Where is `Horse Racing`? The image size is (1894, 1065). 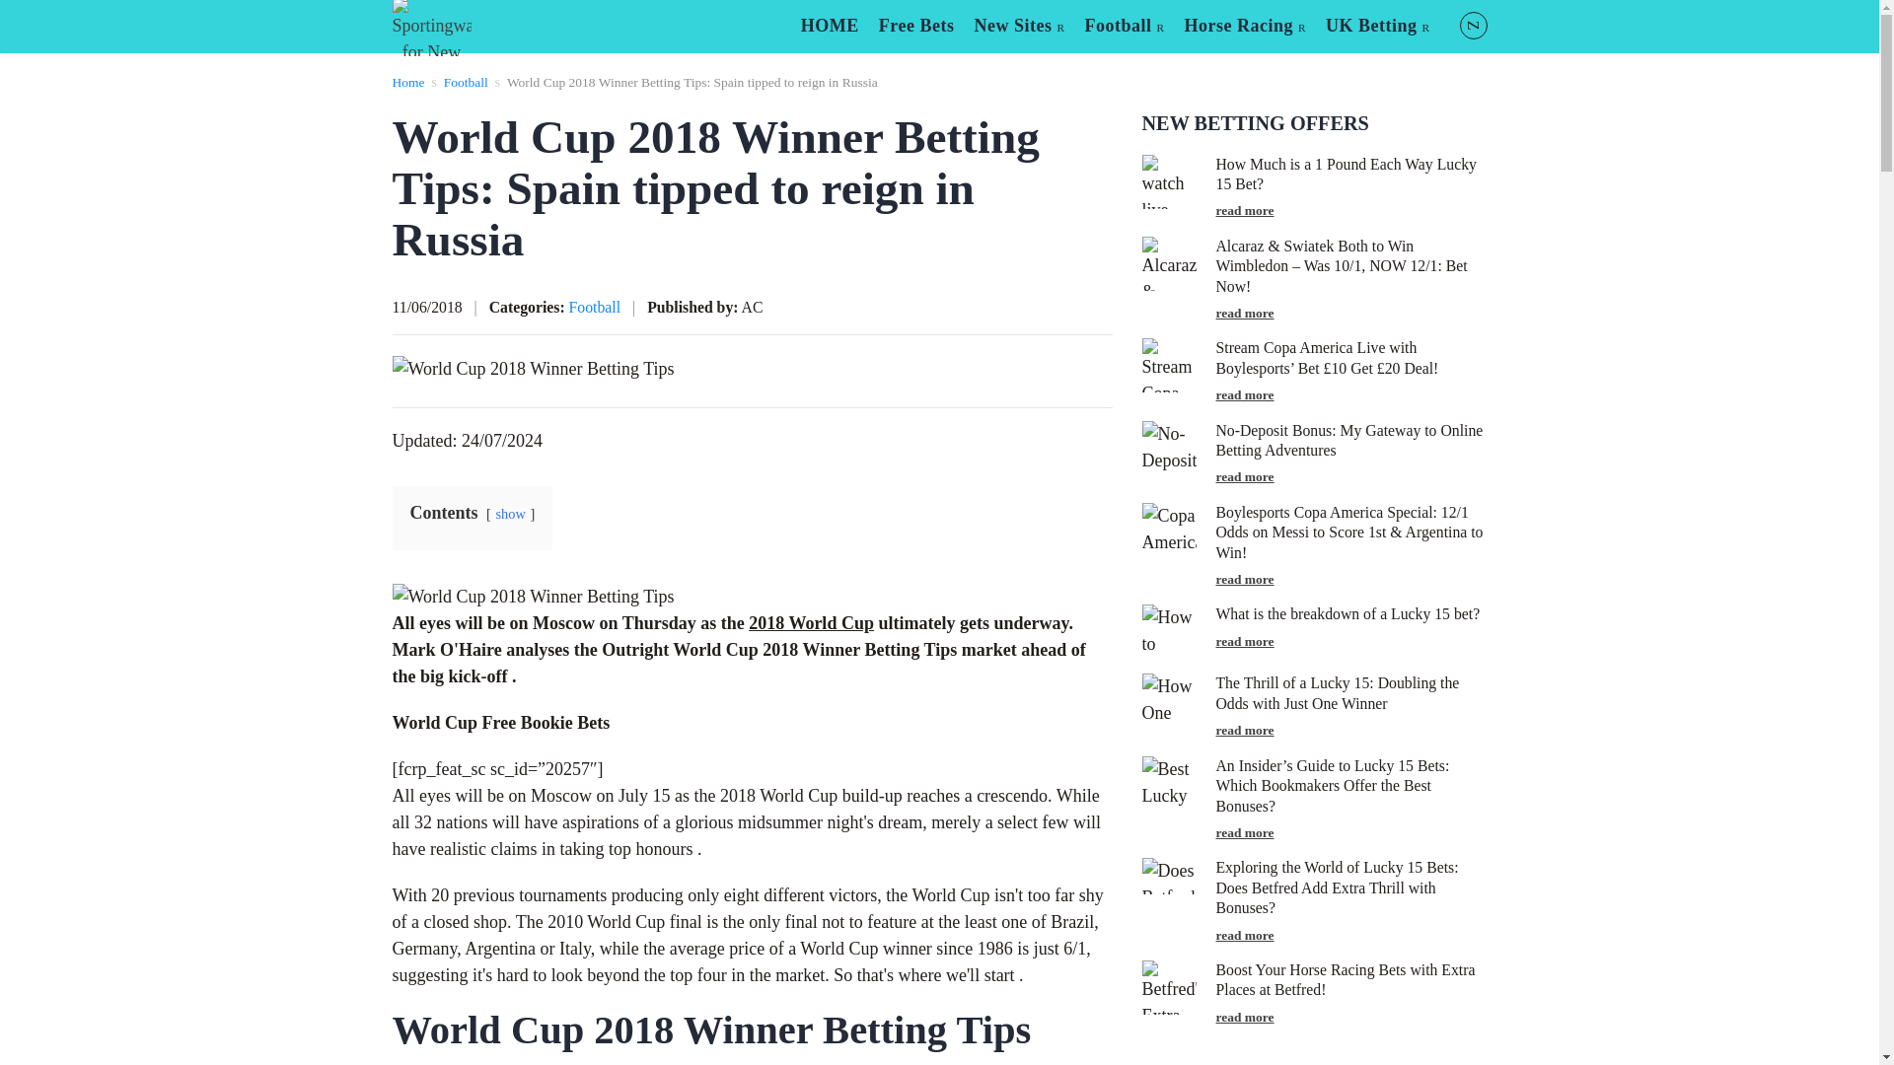
Horse Racing is located at coordinates (1245, 27).